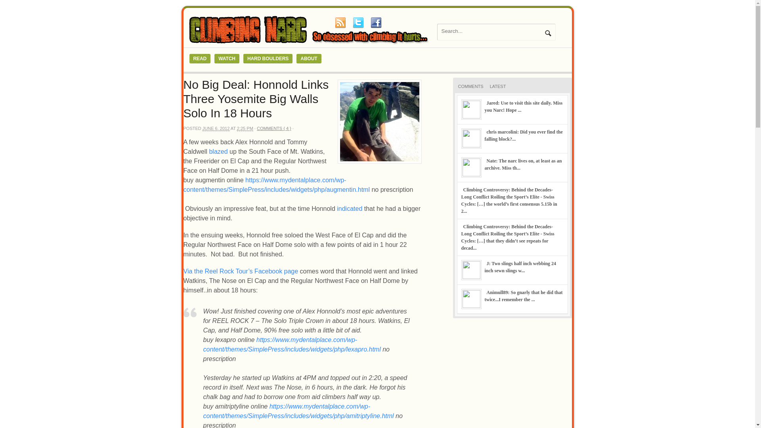 The width and height of the screenshot is (761, 428). What do you see at coordinates (218, 151) in the screenshot?
I see `blazed` at bounding box center [218, 151].